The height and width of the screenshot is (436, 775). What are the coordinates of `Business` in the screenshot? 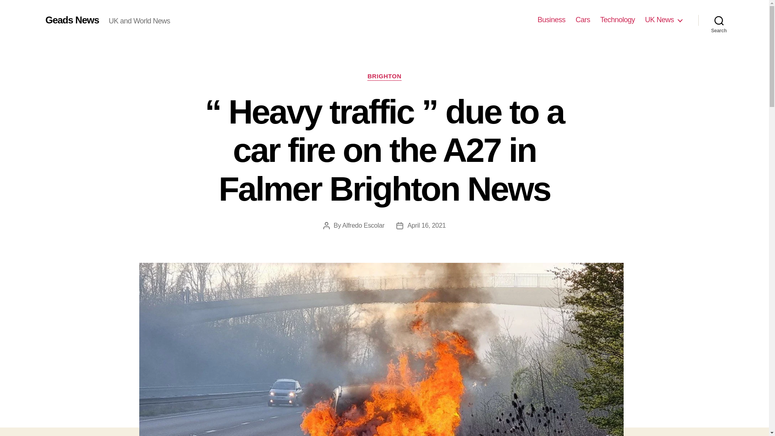 It's located at (551, 20).